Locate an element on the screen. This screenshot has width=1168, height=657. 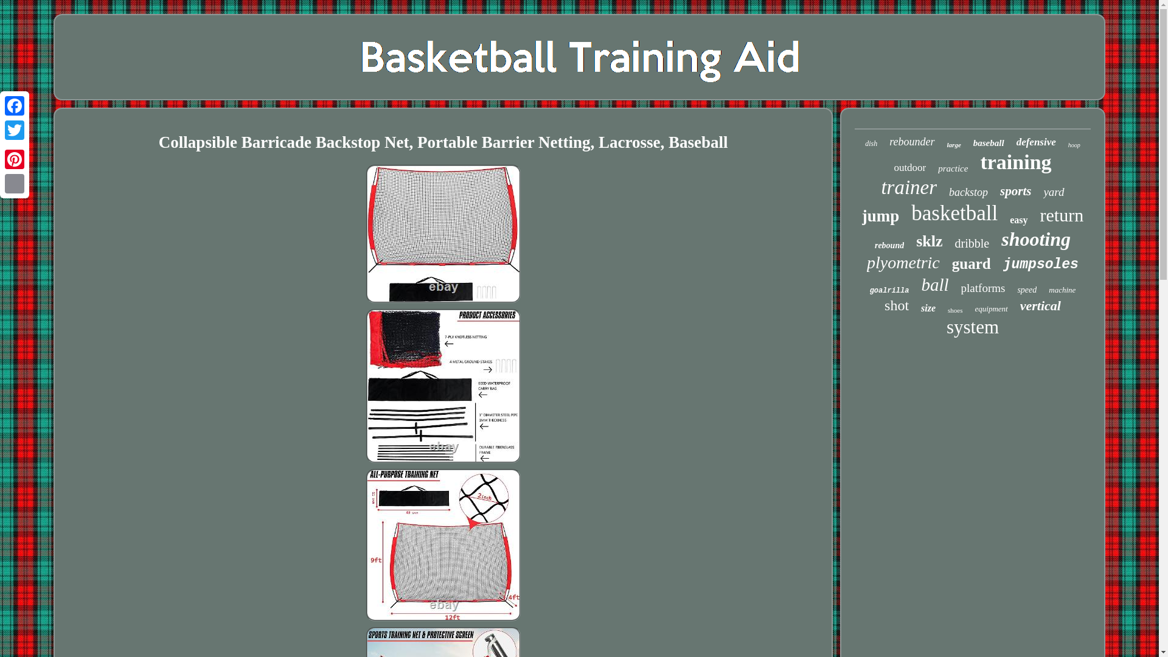
jump is located at coordinates (880, 217).